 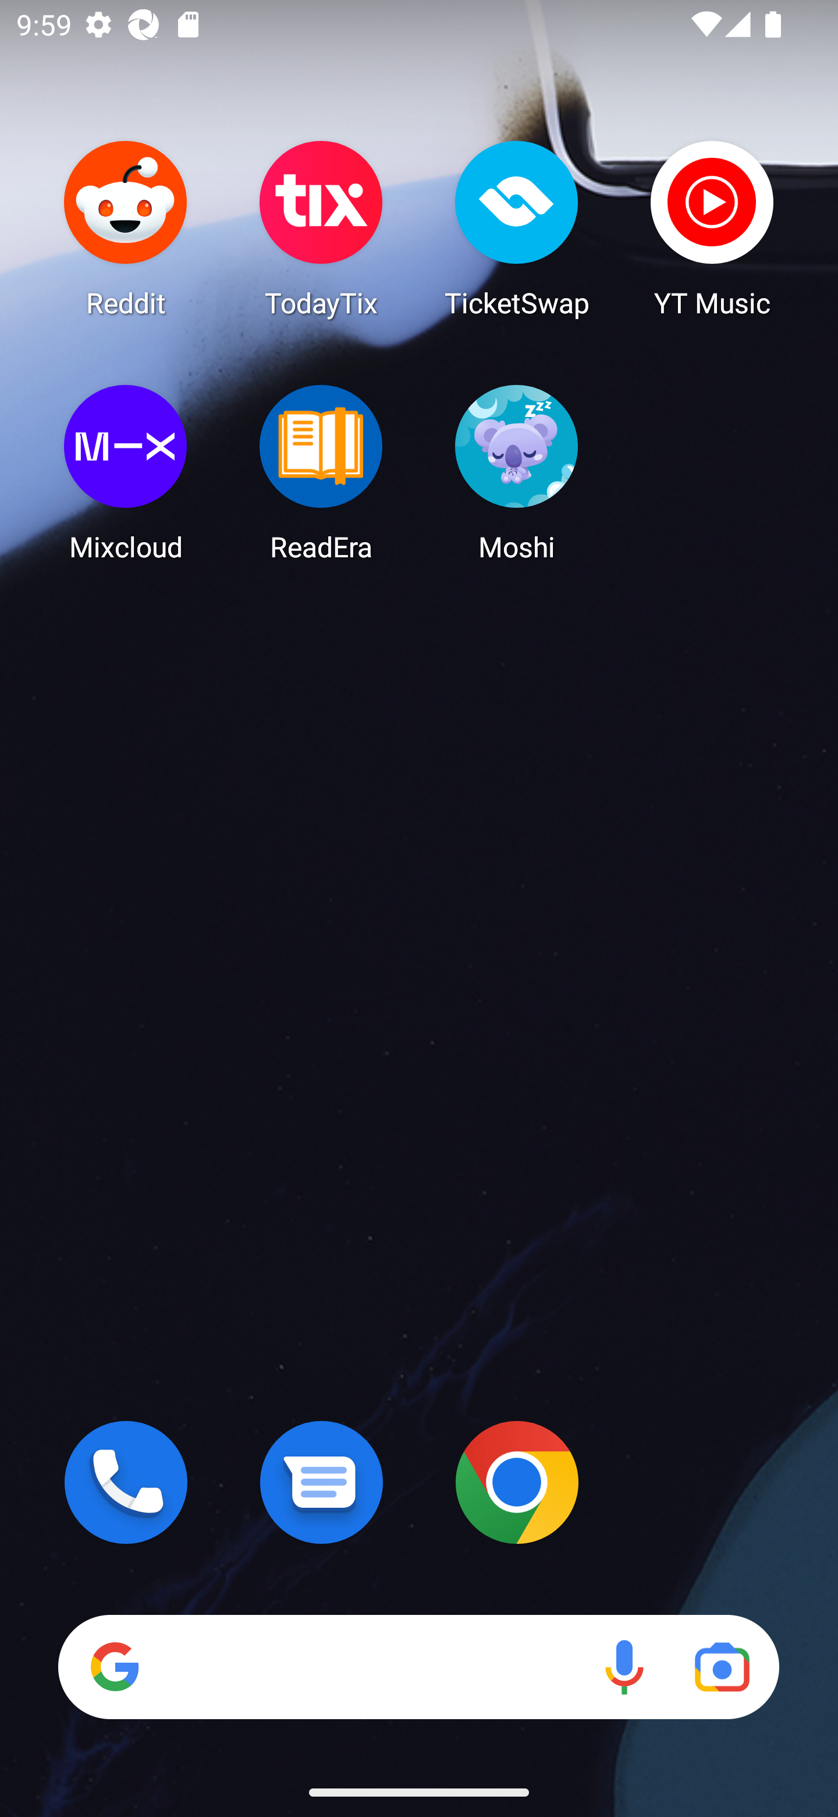 I want to click on TicketSwap, so click(x=517, y=228).